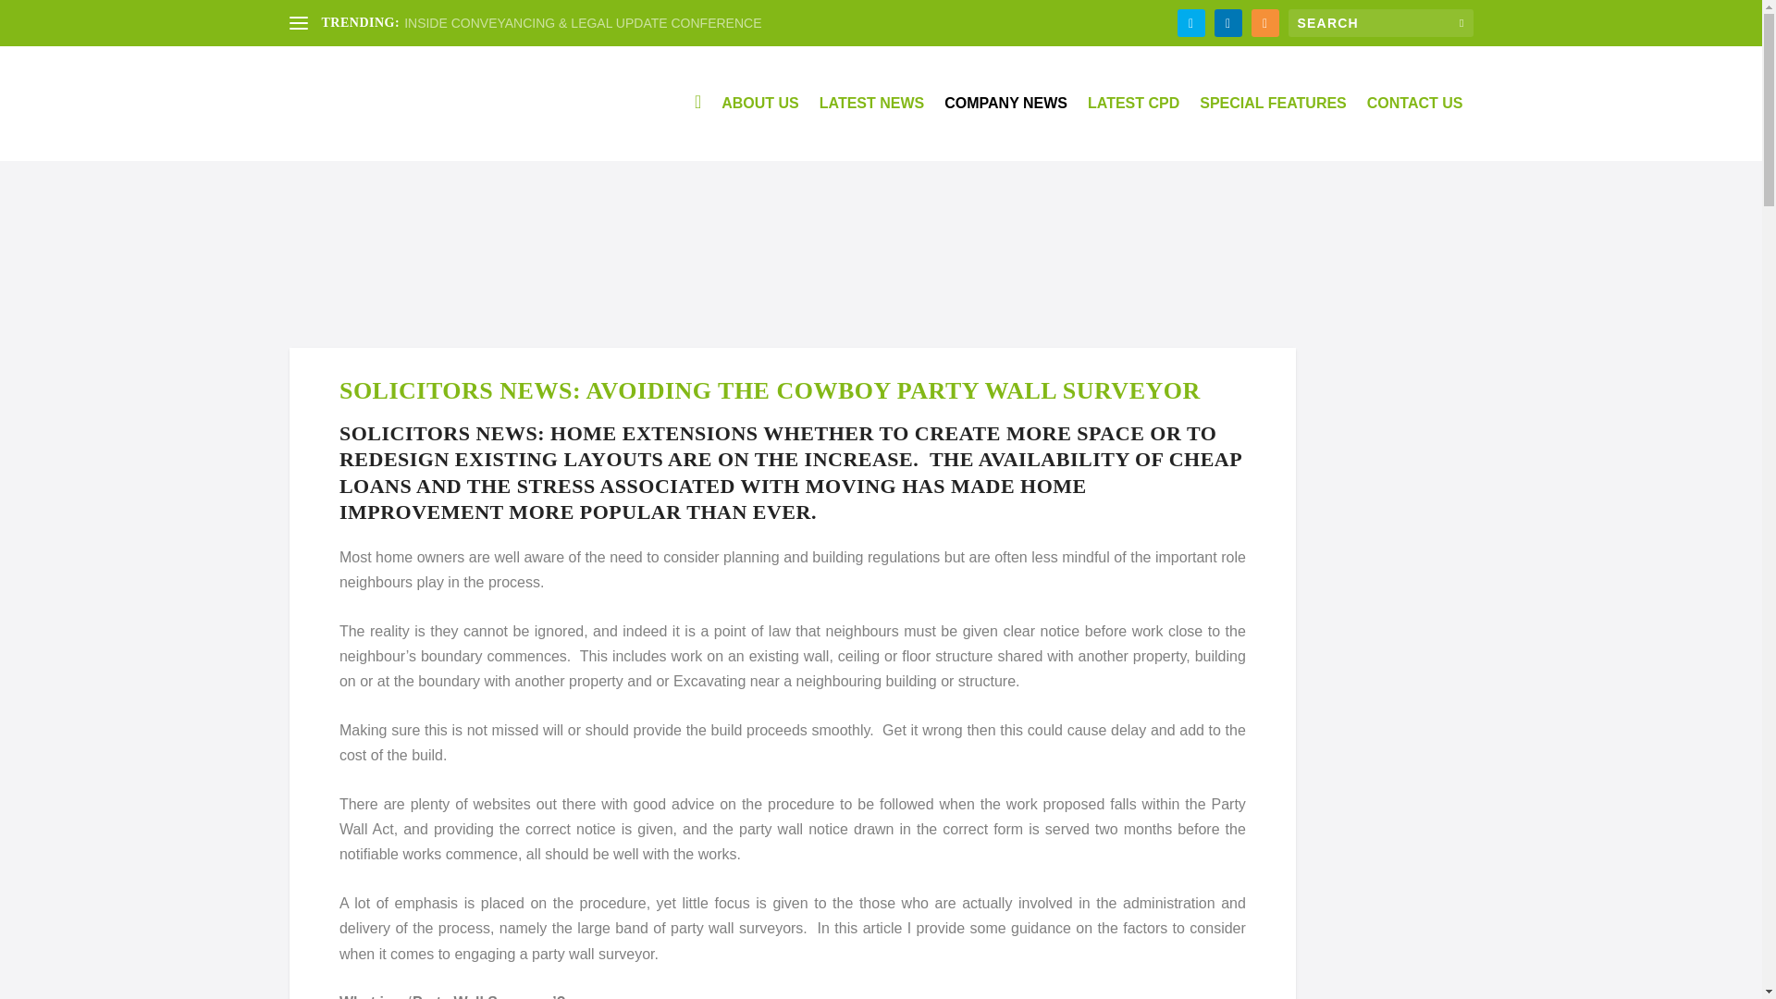  What do you see at coordinates (871, 128) in the screenshot?
I see `LATEST NEWS` at bounding box center [871, 128].